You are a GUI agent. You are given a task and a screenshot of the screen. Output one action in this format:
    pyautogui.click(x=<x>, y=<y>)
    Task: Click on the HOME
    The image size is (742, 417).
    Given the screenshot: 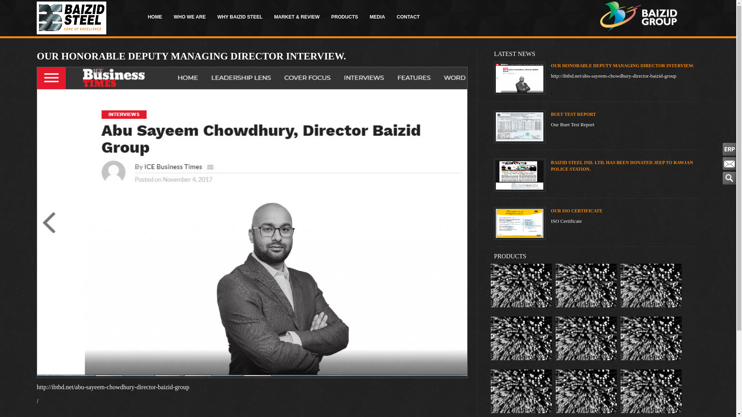 What is the action you would take?
    pyautogui.click(x=155, y=17)
    